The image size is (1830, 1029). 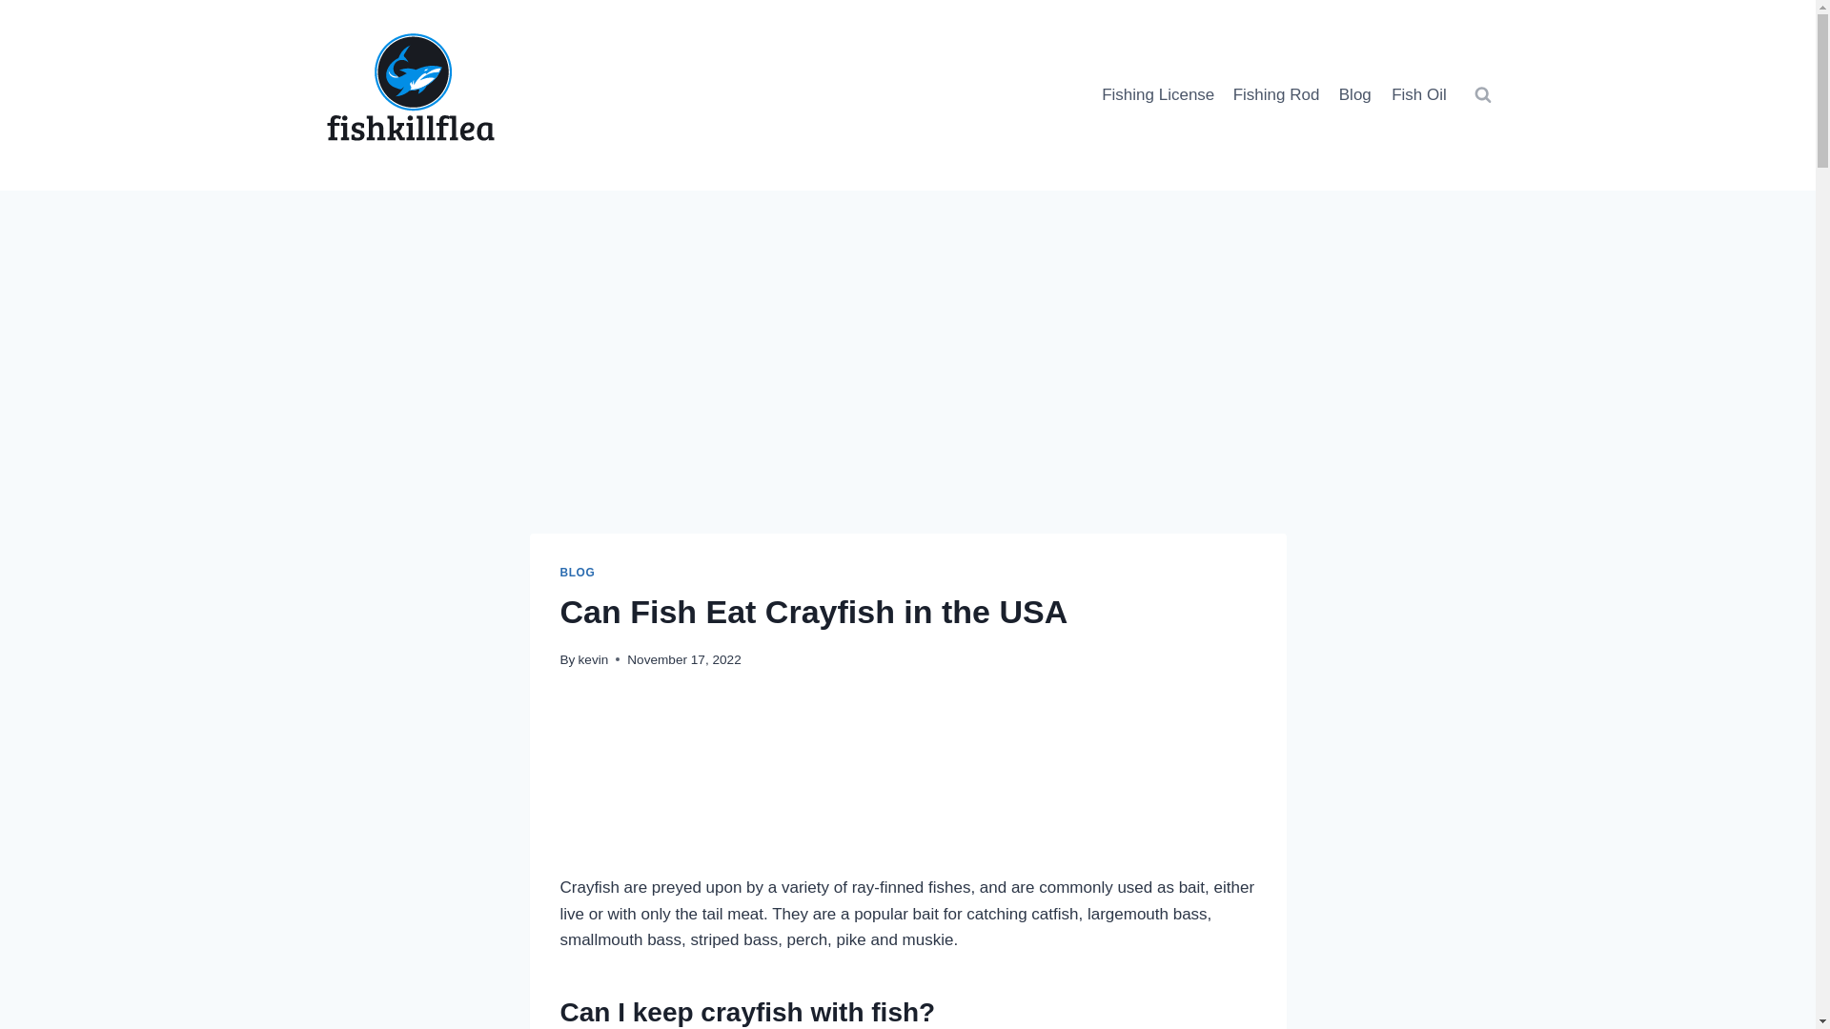 I want to click on Fish Oil, so click(x=1418, y=95).